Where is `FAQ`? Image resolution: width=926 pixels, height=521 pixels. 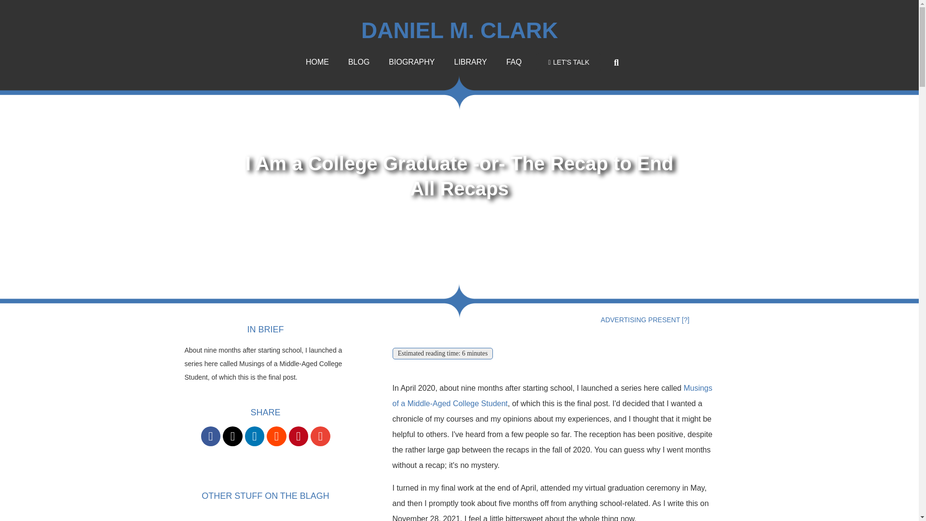 FAQ is located at coordinates (514, 62).